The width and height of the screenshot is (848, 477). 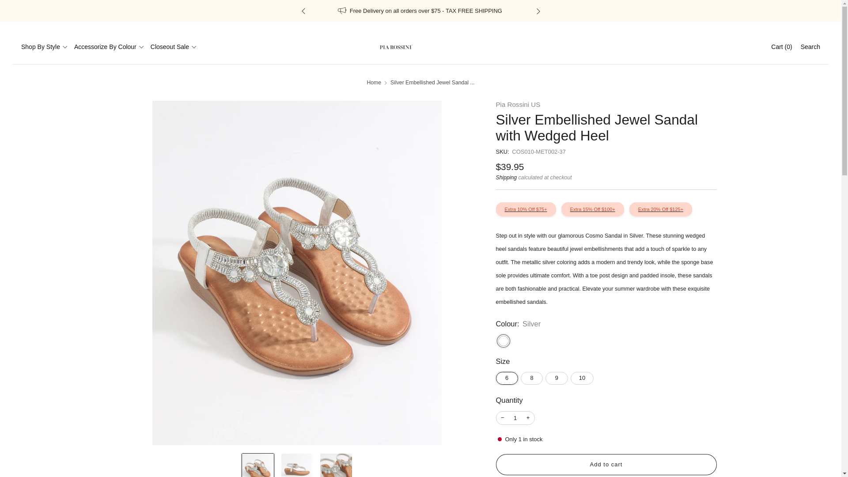 What do you see at coordinates (583, 376) in the screenshot?
I see `10` at bounding box center [583, 376].